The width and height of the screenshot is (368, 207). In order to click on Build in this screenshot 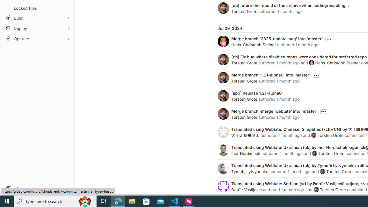, I will do `click(37, 18)`.